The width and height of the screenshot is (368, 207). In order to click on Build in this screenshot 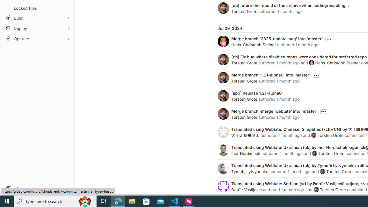, I will do `click(37, 18)`.